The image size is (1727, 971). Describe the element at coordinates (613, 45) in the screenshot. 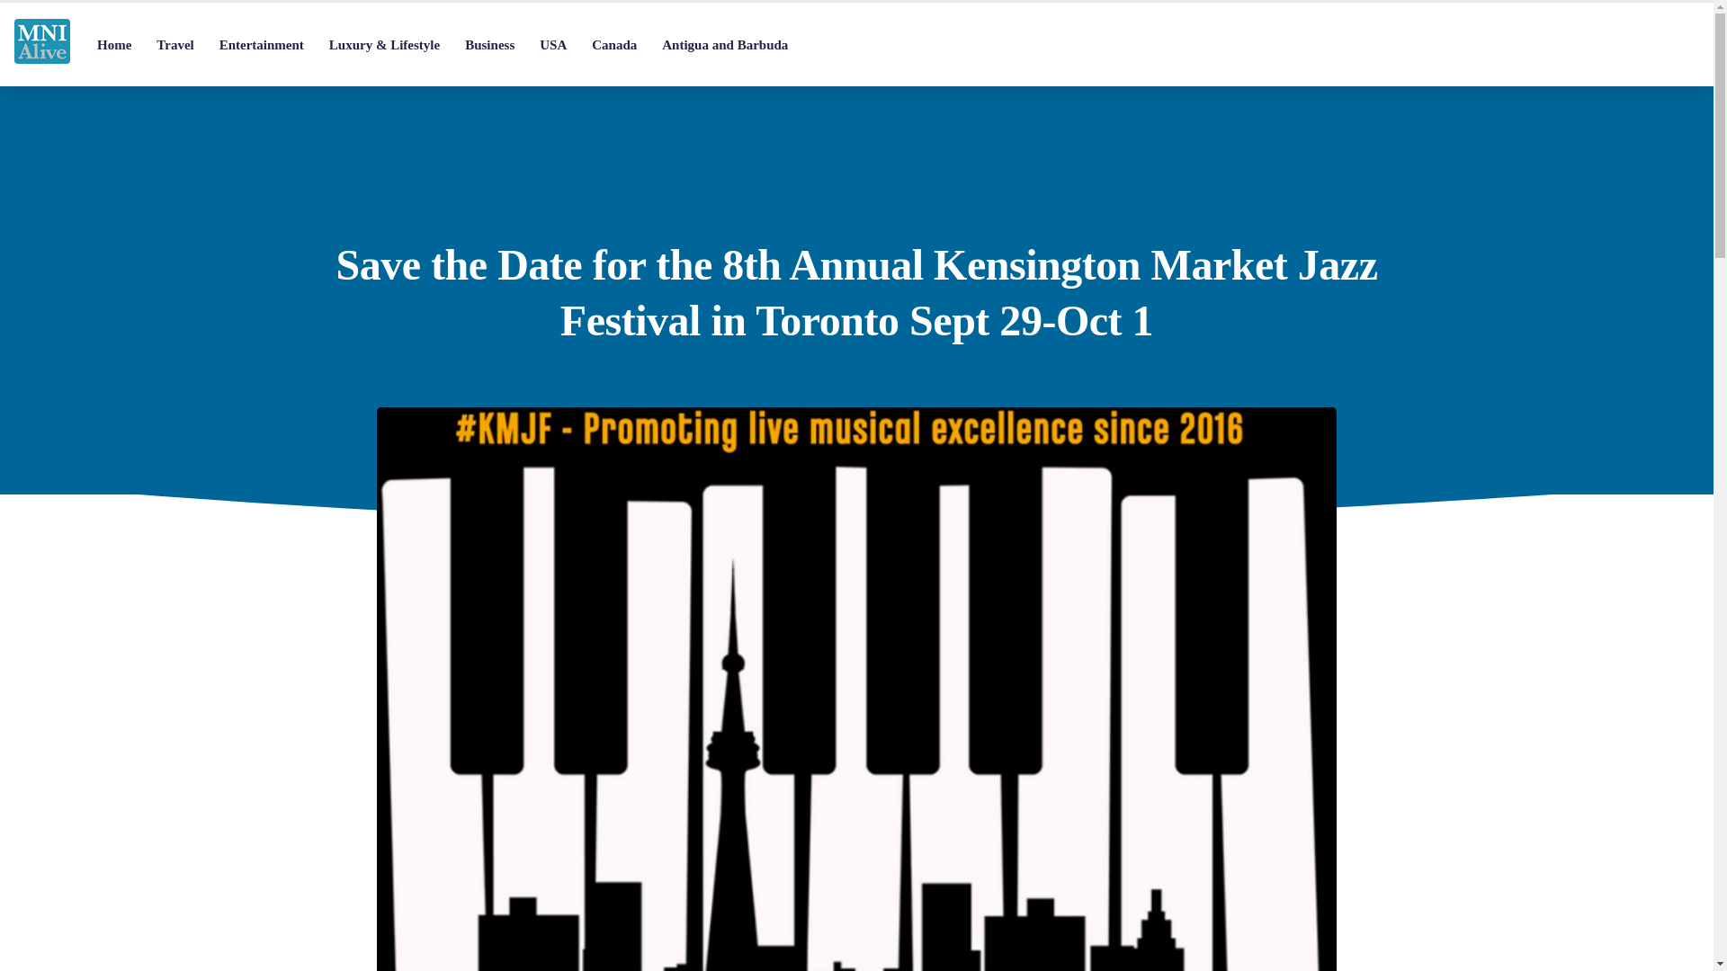

I see `Canada` at that location.